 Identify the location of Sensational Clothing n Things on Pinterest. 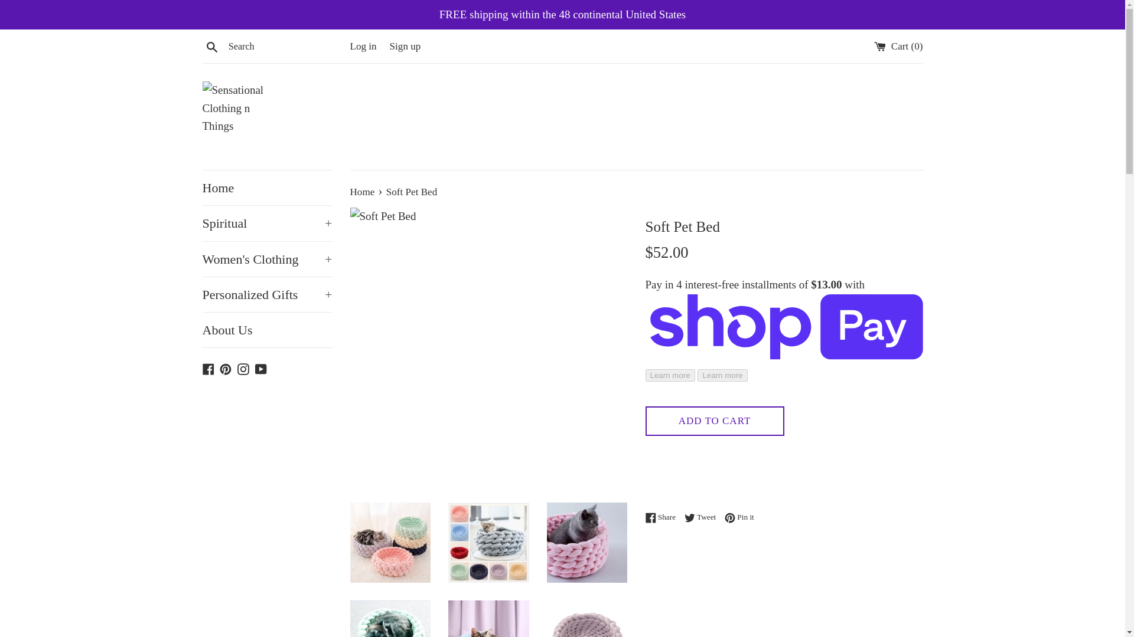
(226, 367).